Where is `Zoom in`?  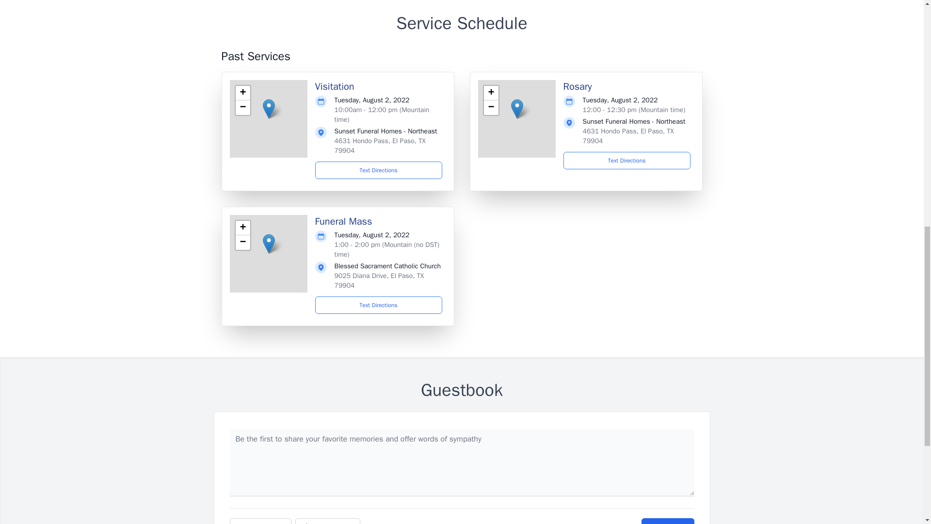
Zoom in is located at coordinates (242, 93).